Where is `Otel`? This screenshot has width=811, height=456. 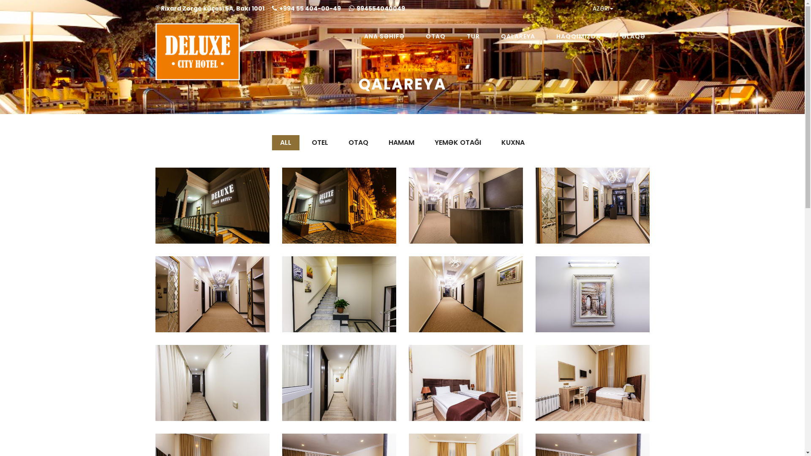 Otel is located at coordinates (339, 294).